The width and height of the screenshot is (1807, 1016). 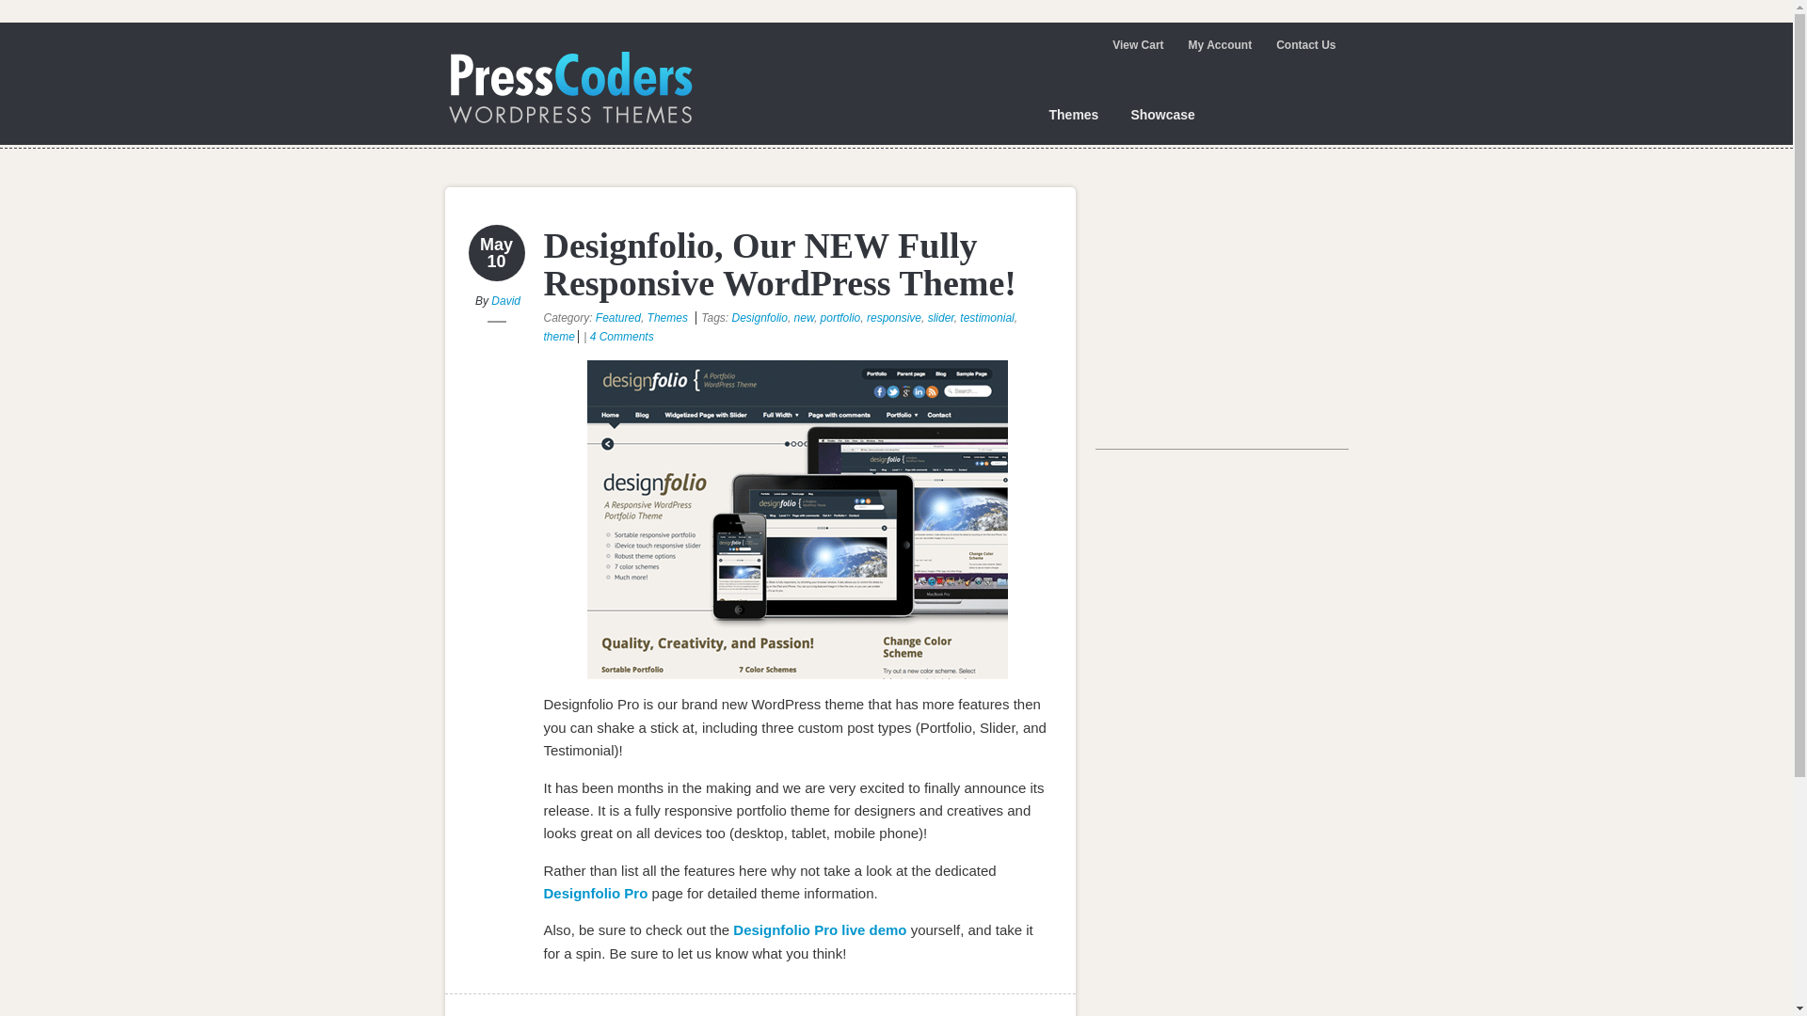 I want to click on Designfolio Pro live demo, so click(x=820, y=929).